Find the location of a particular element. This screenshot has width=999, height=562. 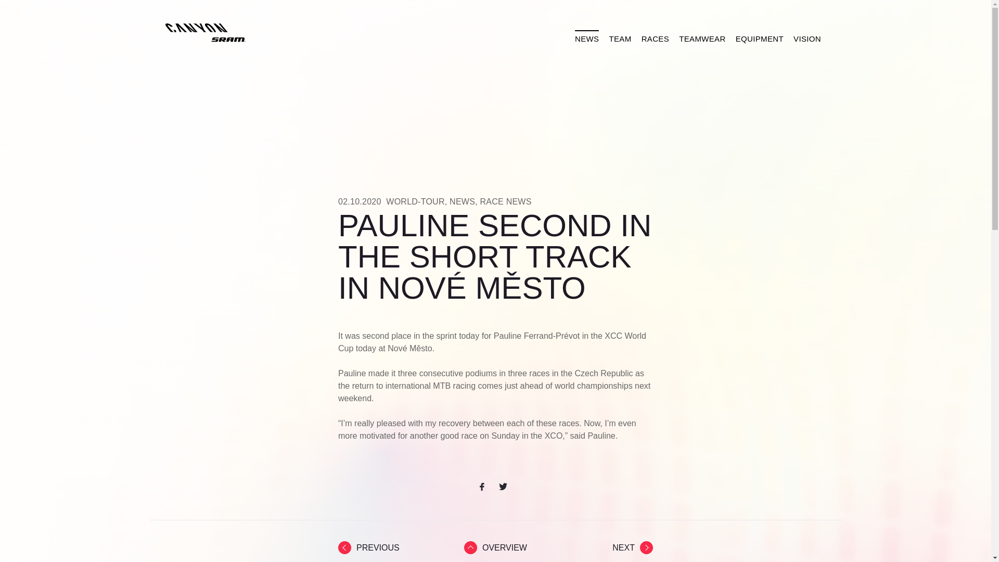

NEWS is located at coordinates (462, 202).